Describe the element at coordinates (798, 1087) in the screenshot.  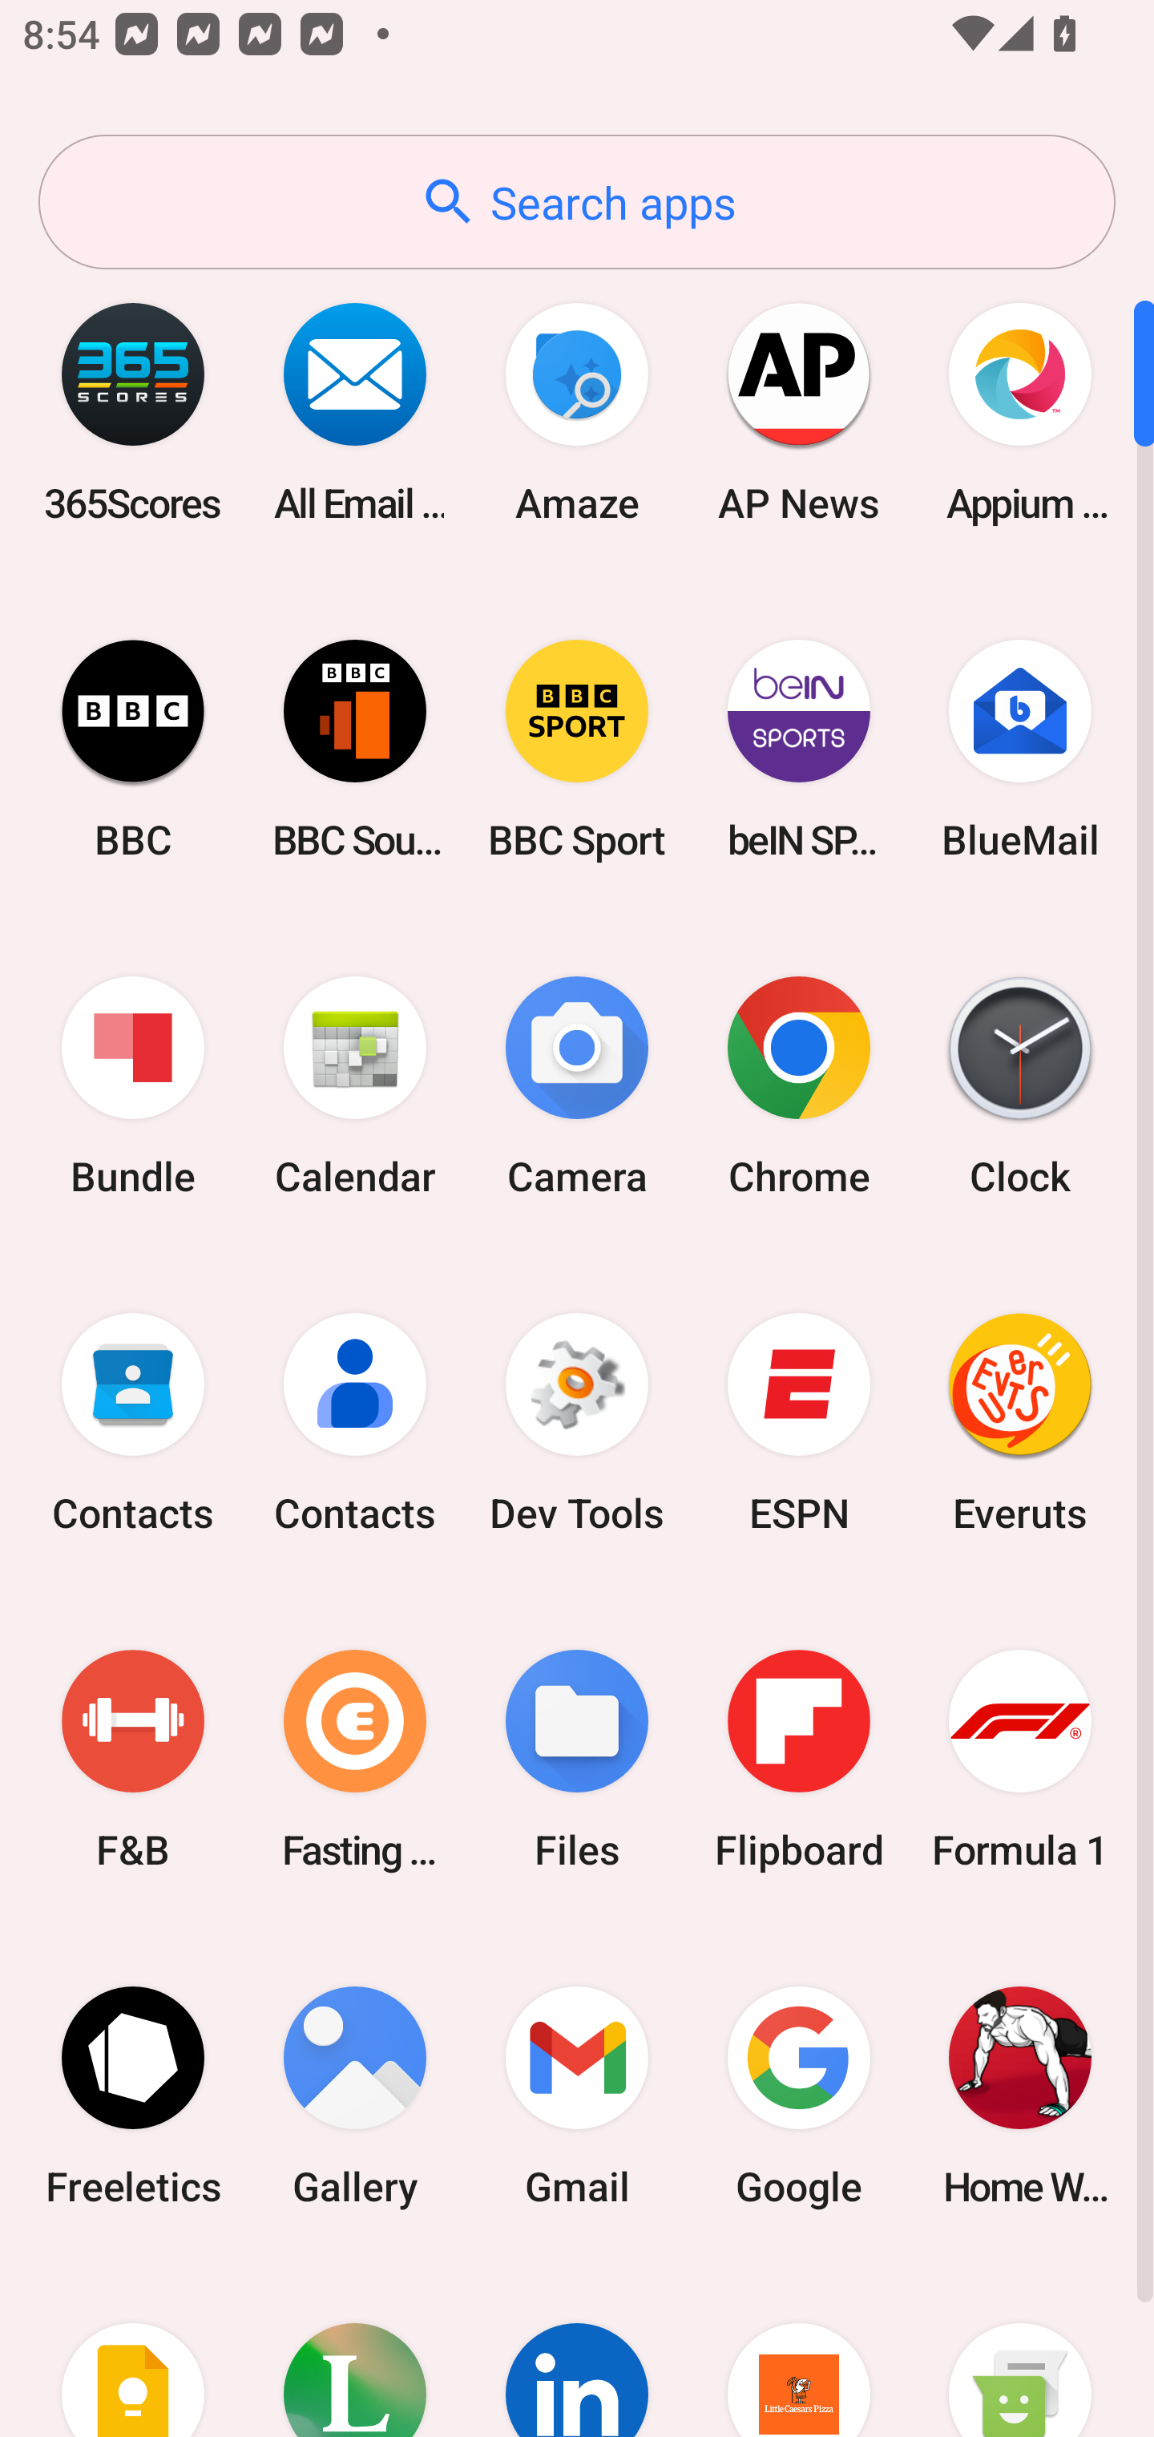
I see `Chrome` at that location.